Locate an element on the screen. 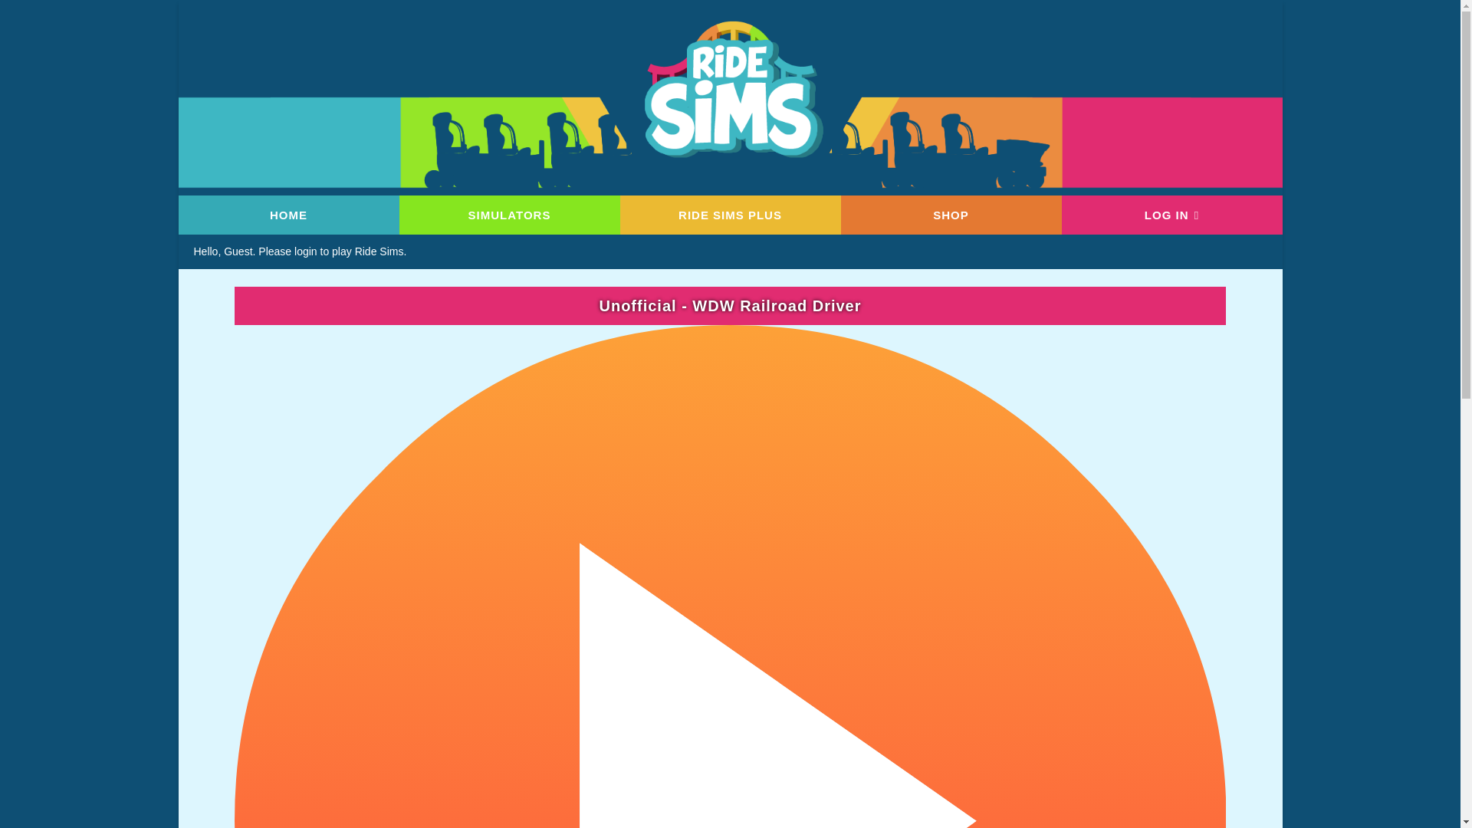 This screenshot has height=828, width=1472. SHOP is located at coordinates (951, 215).